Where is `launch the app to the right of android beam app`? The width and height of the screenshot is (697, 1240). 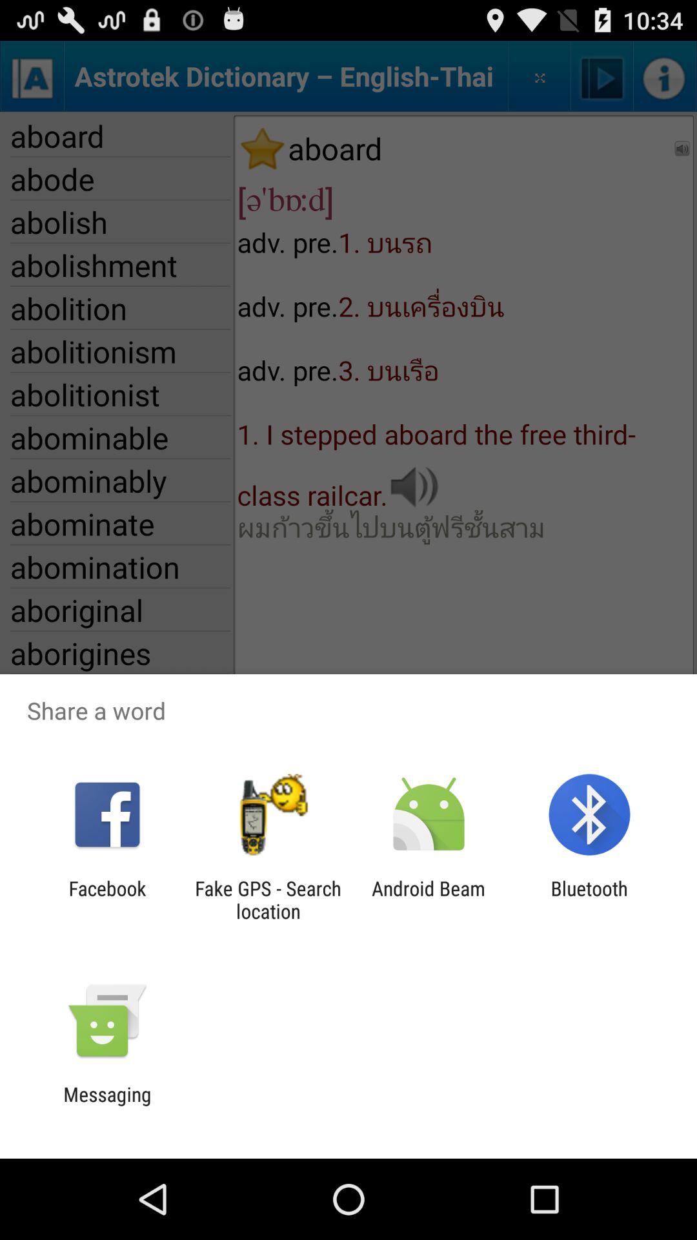
launch the app to the right of android beam app is located at coordinates (589, 900).